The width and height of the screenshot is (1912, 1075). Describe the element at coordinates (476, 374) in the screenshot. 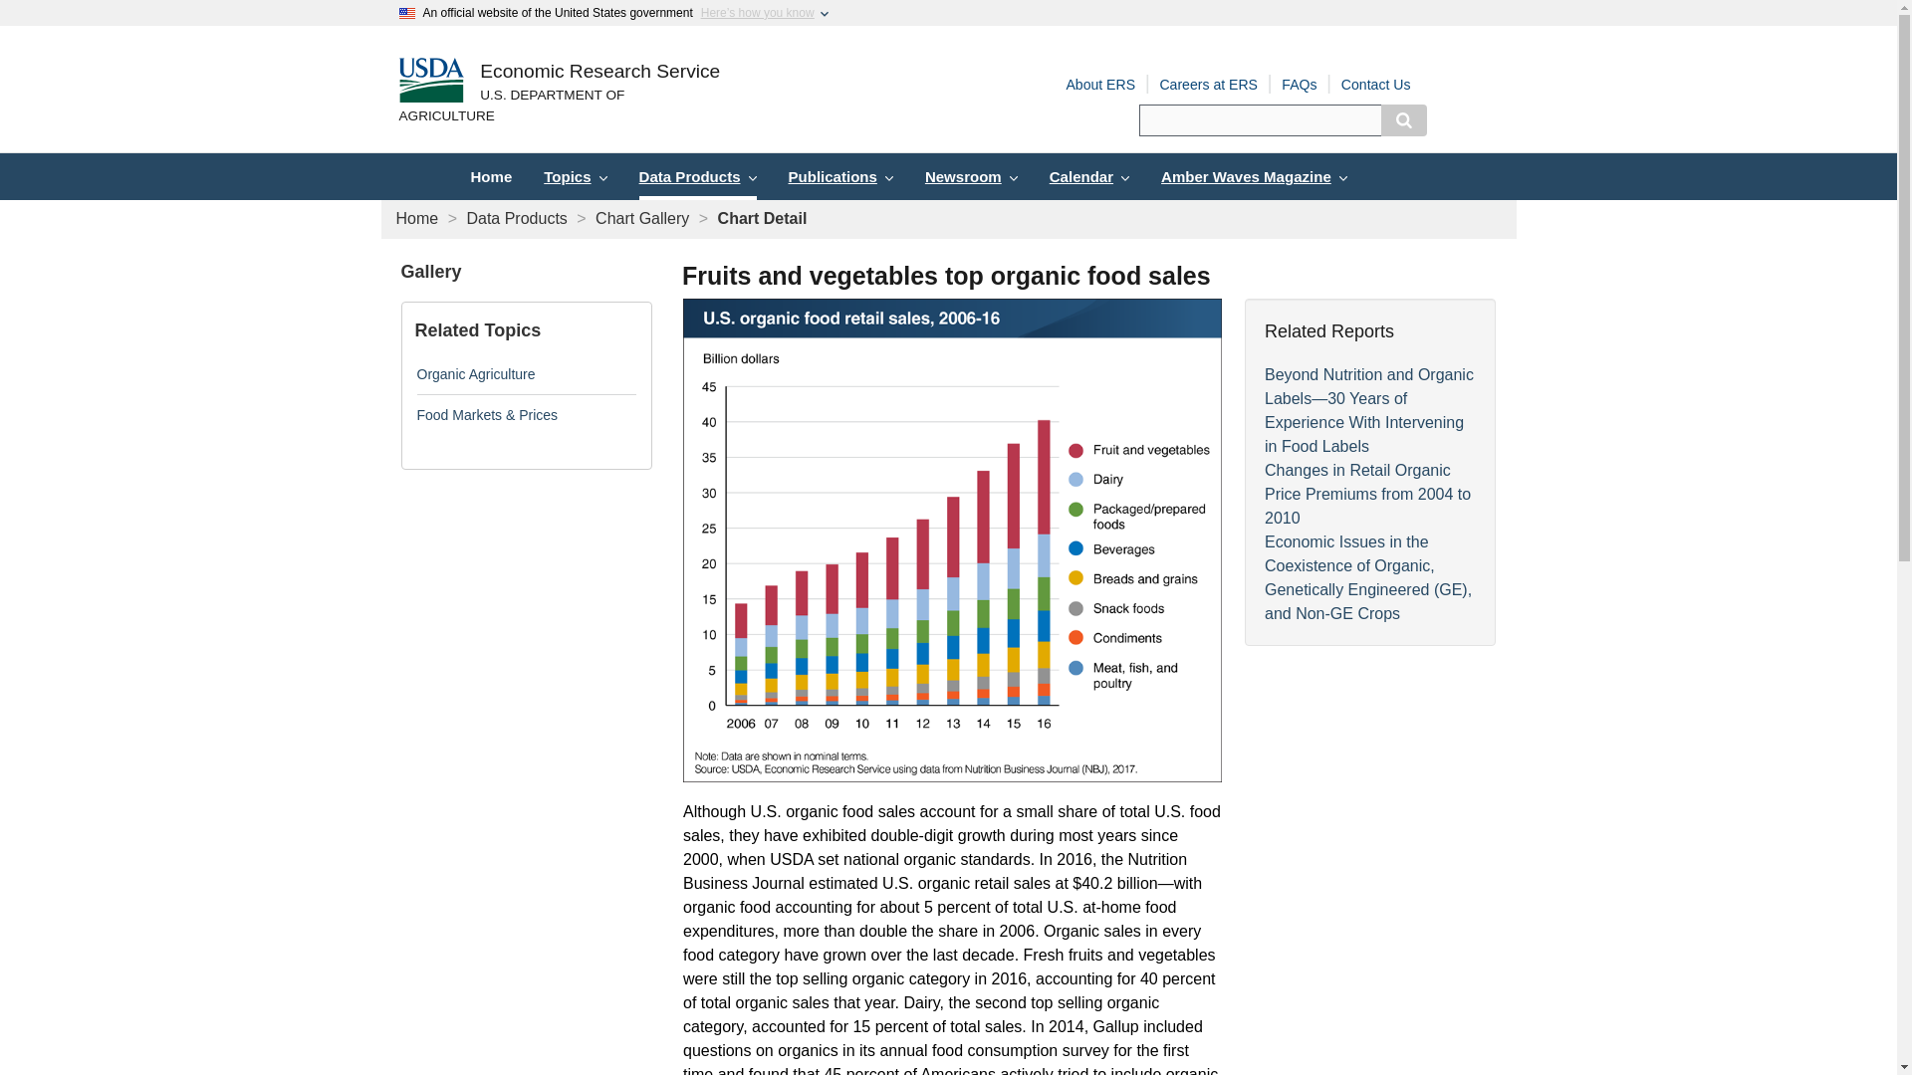

I see `Organic Agriculture` at that location.